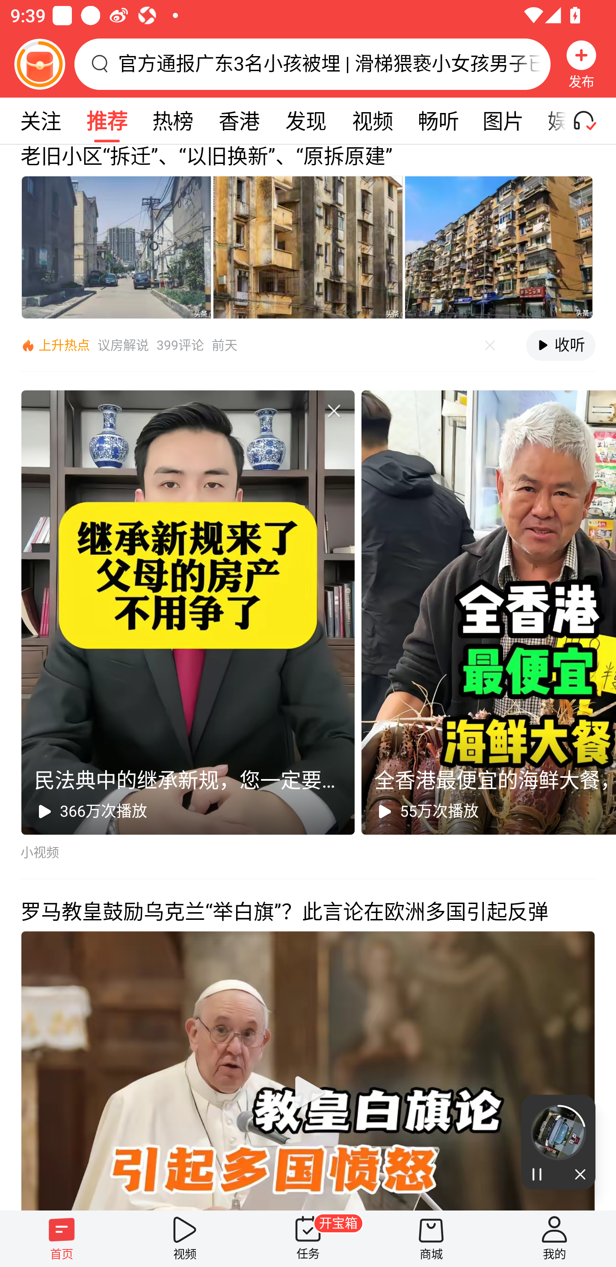 The width and height of the screenshot is (616, 1267). What do you see at coordinates (172, 121) in the screenshot?
I see `热榜` at bounding box center [172, 121].